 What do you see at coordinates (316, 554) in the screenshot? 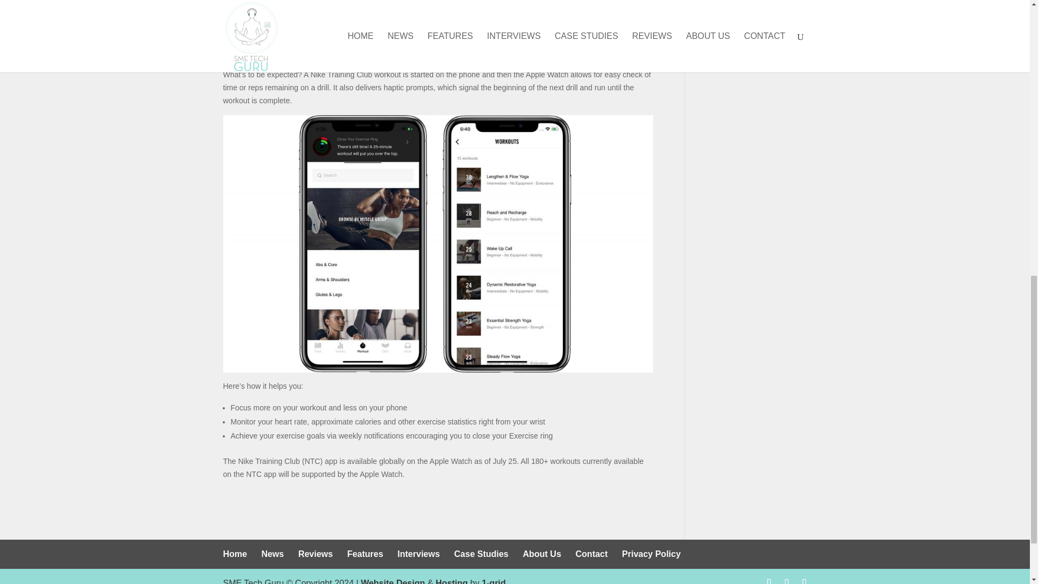
I see `Reviews` at bounding box center [316, 554].